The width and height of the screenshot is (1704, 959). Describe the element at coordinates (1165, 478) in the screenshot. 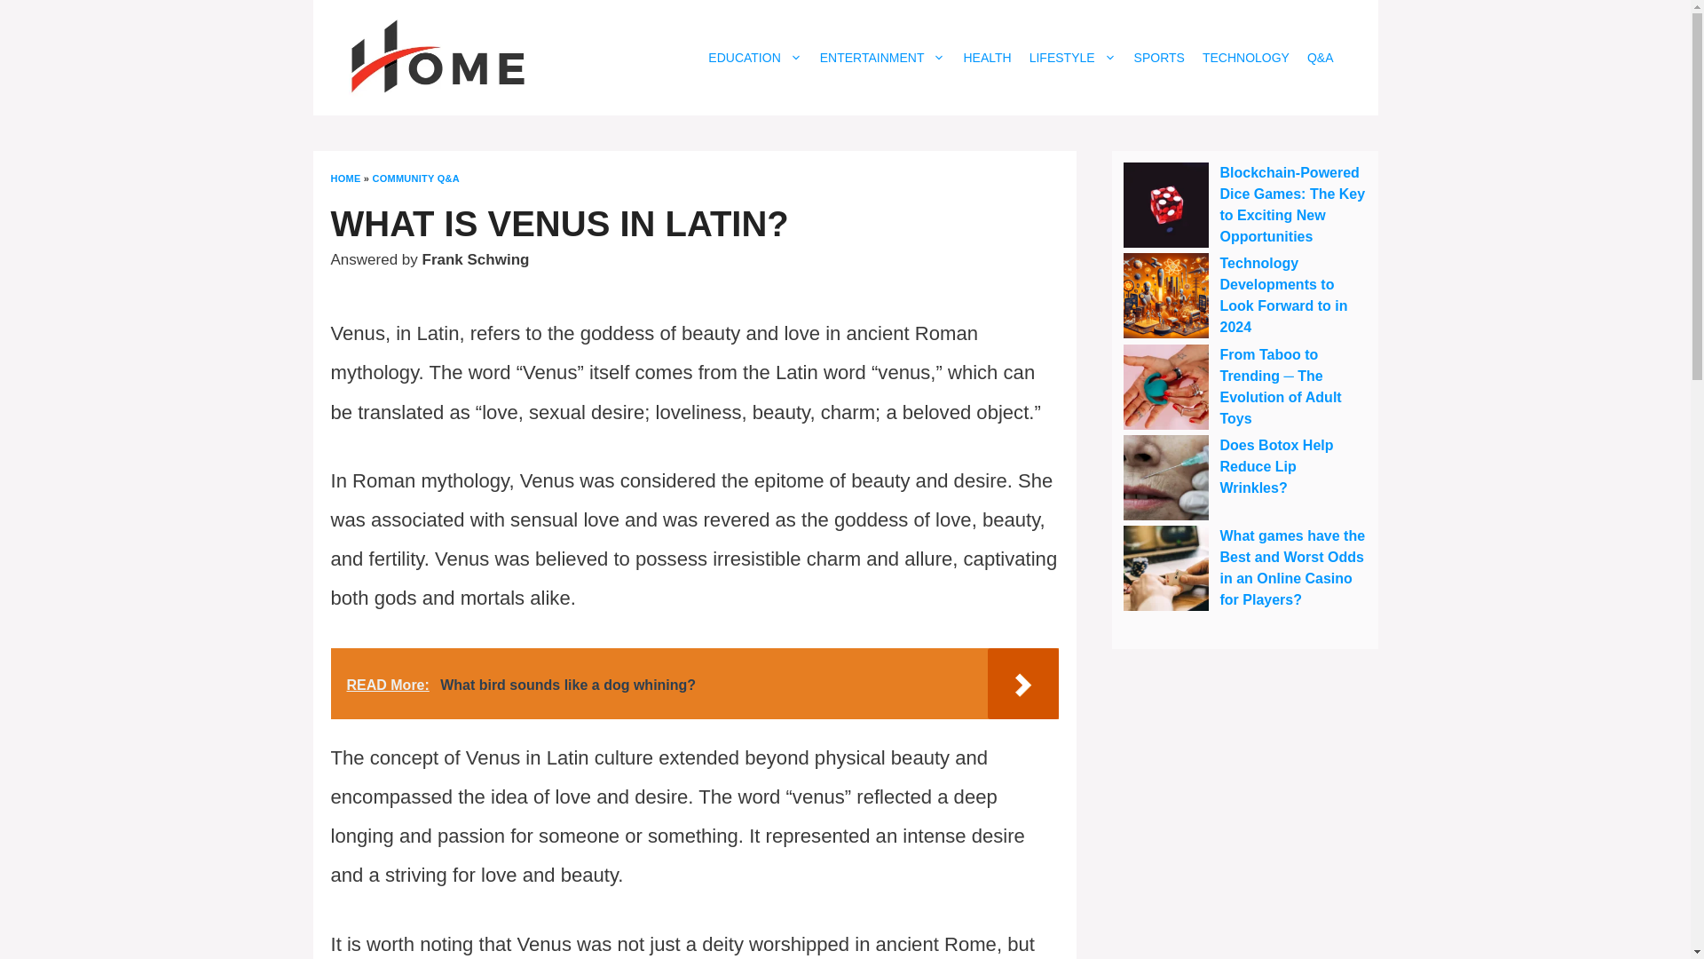

I see `Does Botox Help Reduce Lip Wrinkles? 4` at that location.